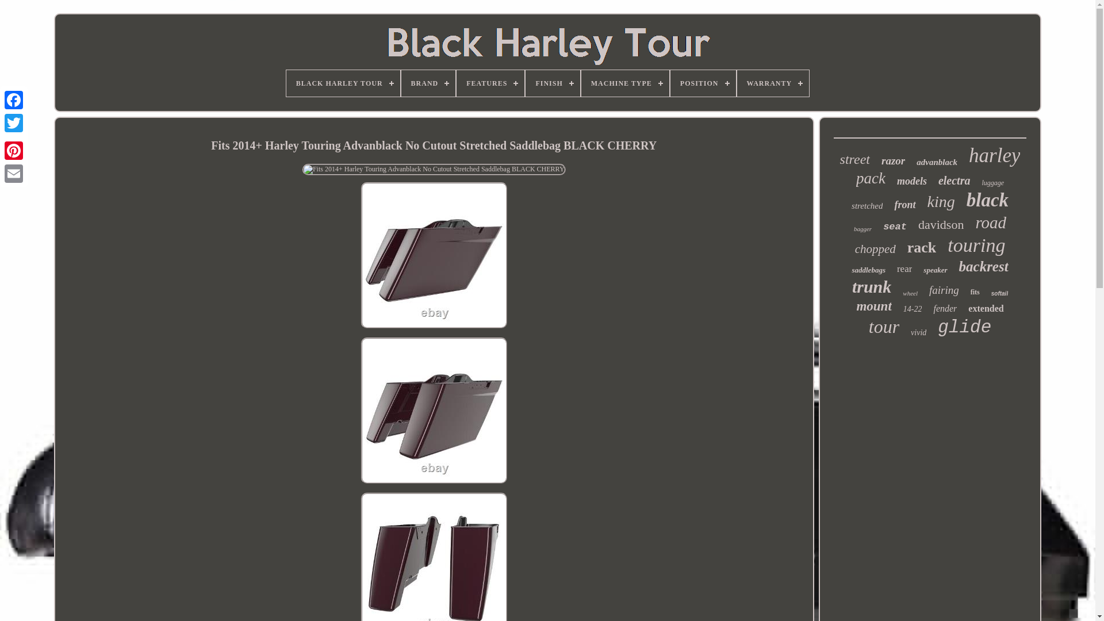  What do you see at coordinates (490, 83) in the screenshot?
I see `FEATURES` at bounding box center [490, 83].